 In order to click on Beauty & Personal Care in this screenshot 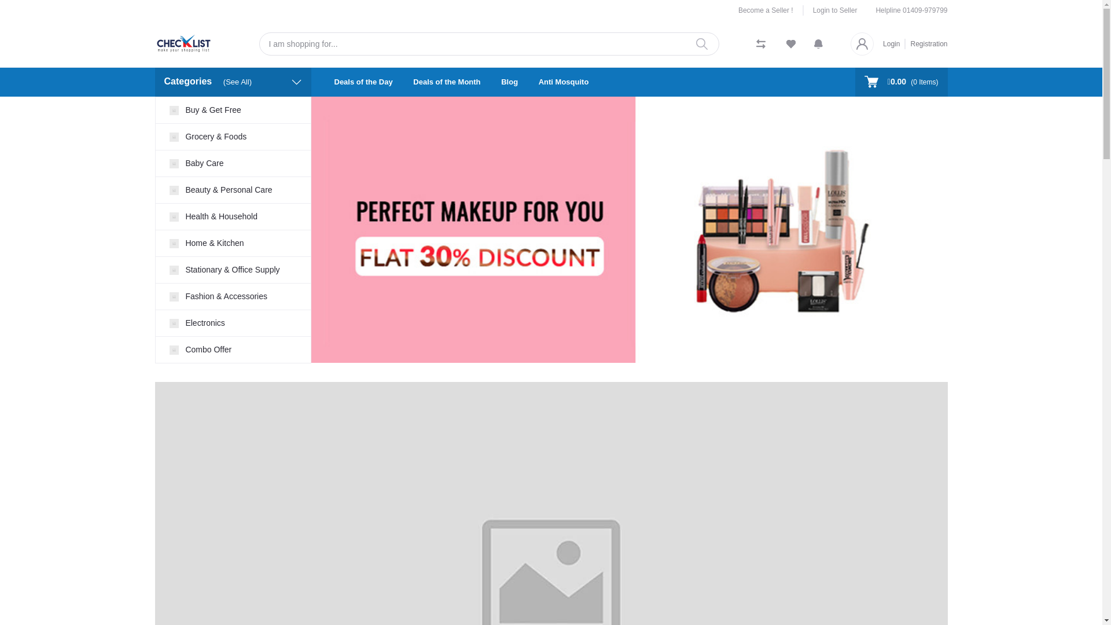, I will do `click(233, 190)`.